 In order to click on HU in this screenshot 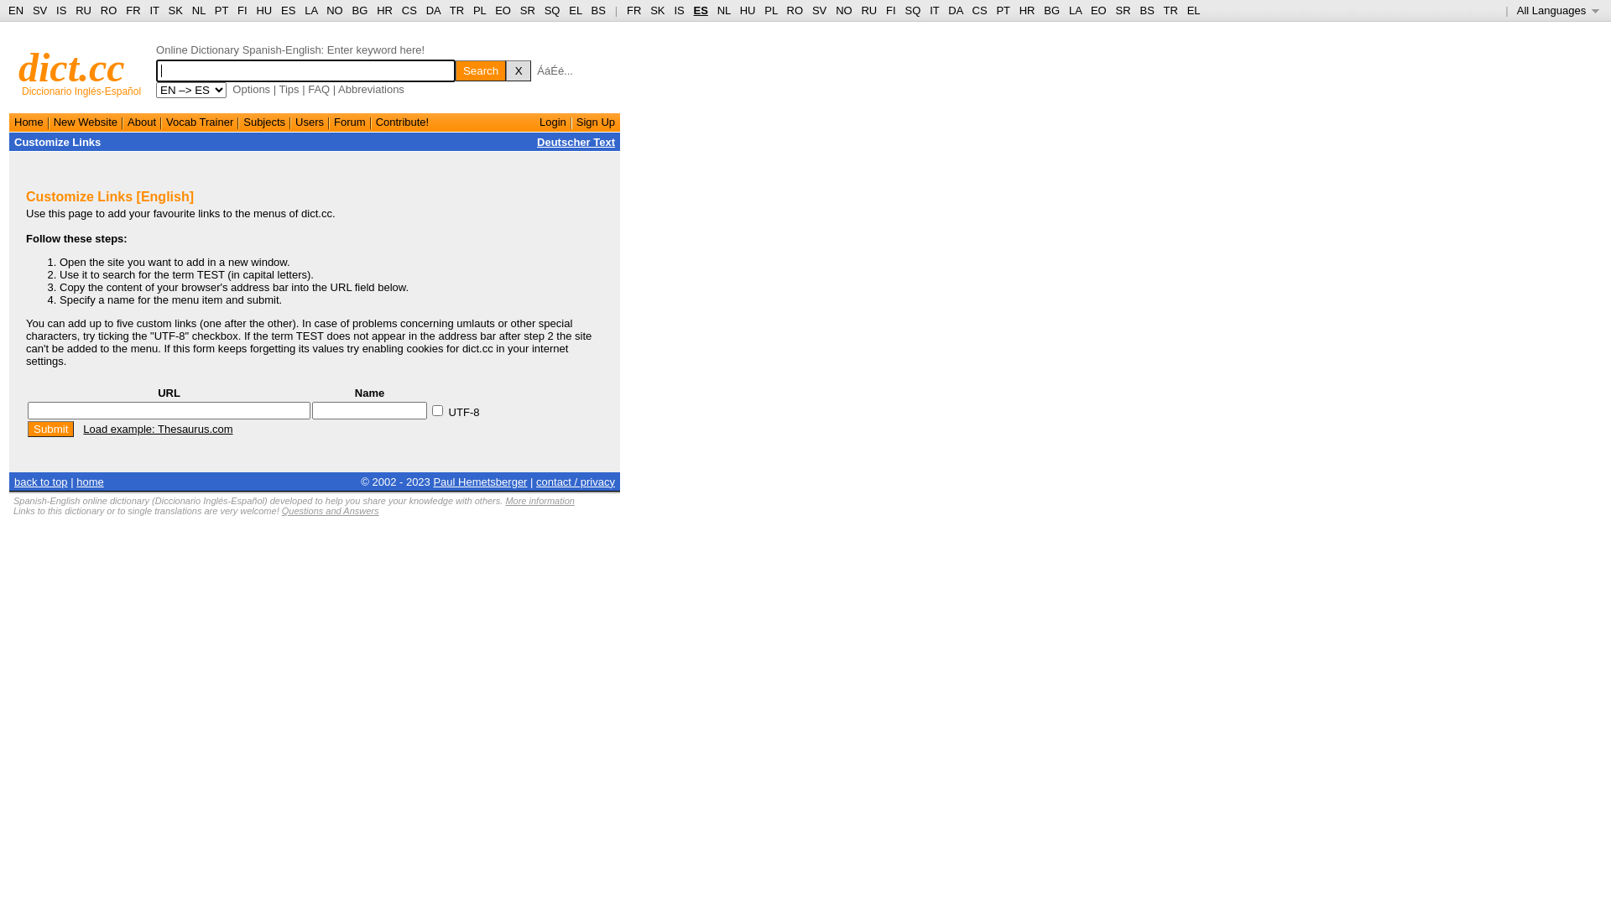, I will do `click(748, 10)`.